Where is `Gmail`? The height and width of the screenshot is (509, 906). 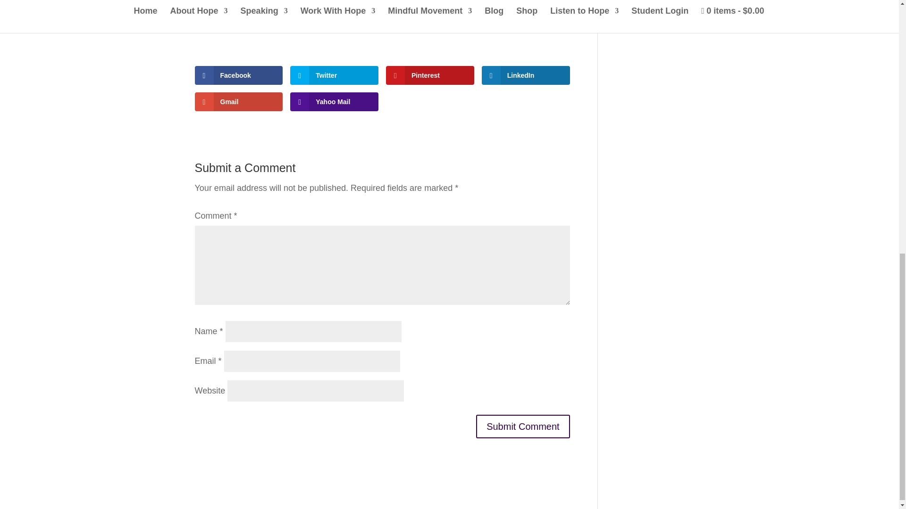
Gmail is located at coordinates (239, 102).